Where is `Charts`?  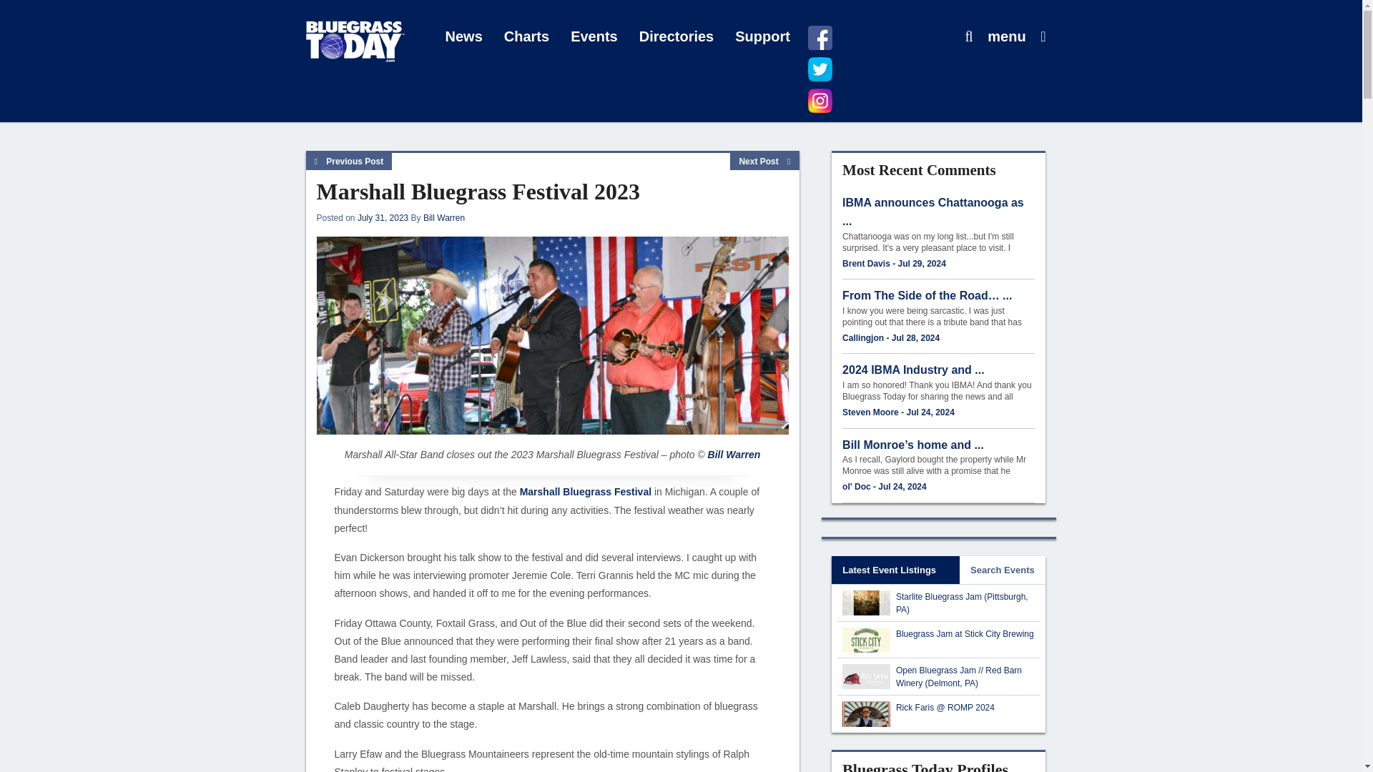
Charts is located at coordinates (526, 37).